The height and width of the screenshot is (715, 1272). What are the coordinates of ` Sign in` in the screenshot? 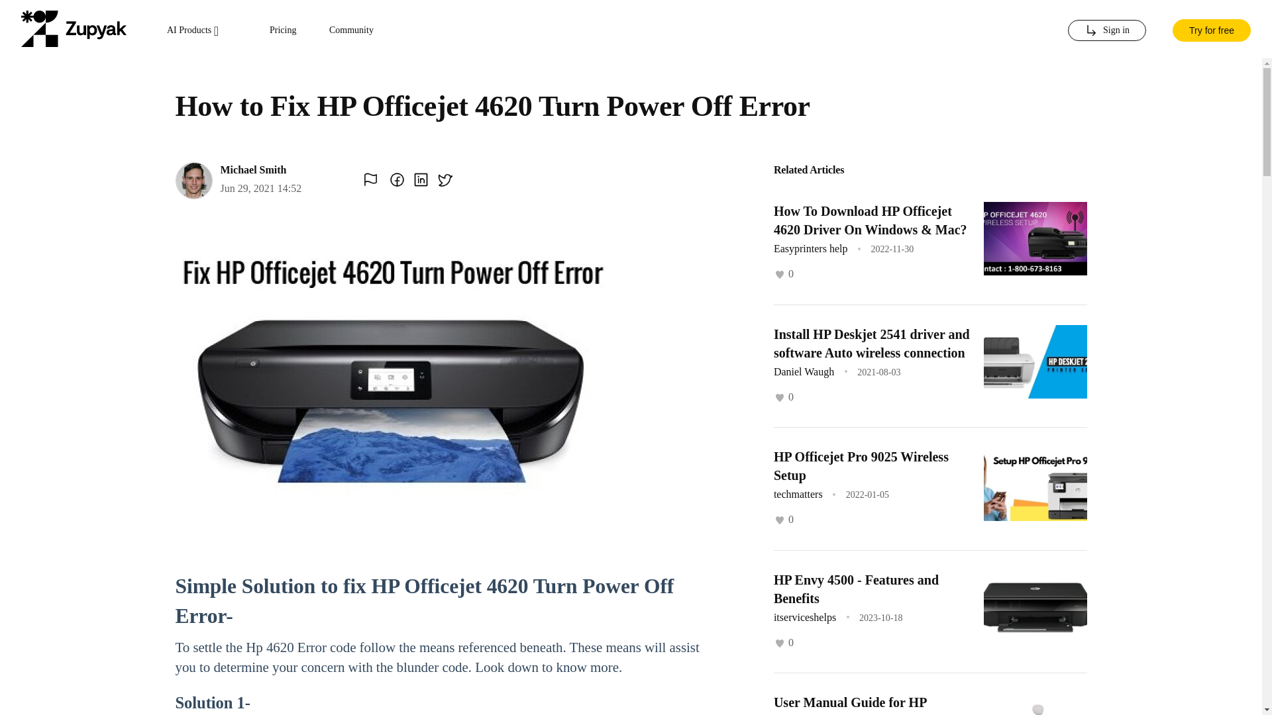 It's located at (1106, 30).